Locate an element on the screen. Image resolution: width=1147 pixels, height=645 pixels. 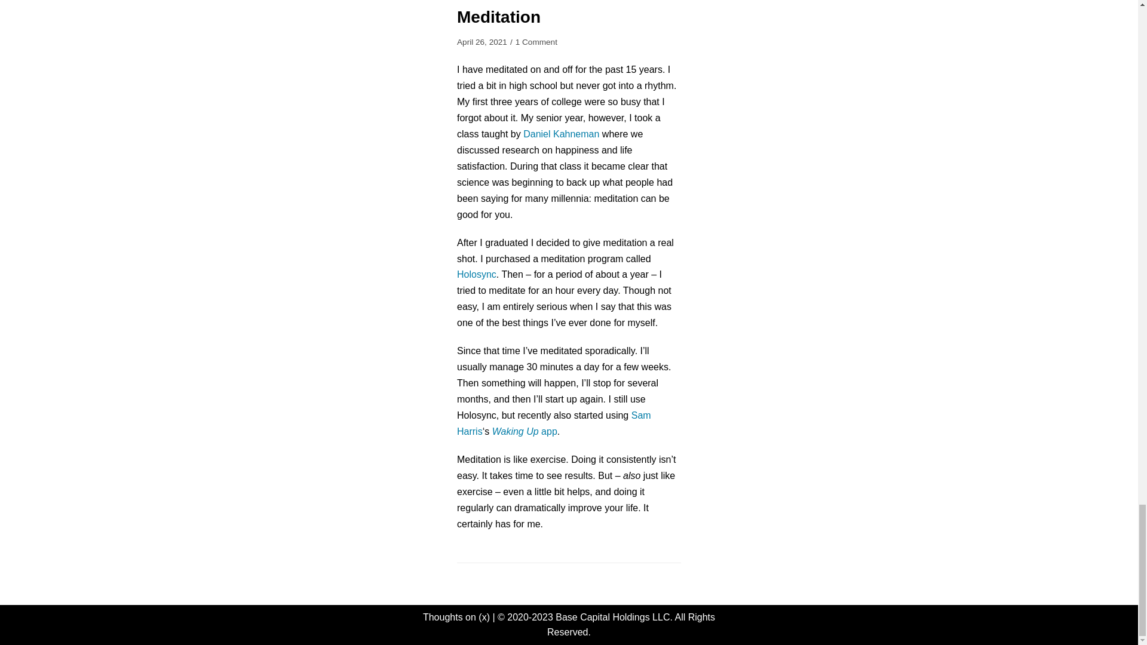
Daniel Kahneman is located at coordinates (560, 134).